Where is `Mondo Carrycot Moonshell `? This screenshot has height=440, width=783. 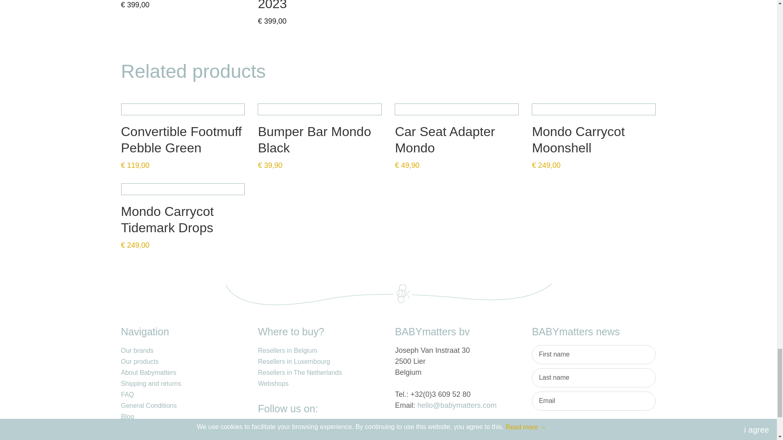
Mondo Carrycot Moonshell  is located at coordinates (594, 109).